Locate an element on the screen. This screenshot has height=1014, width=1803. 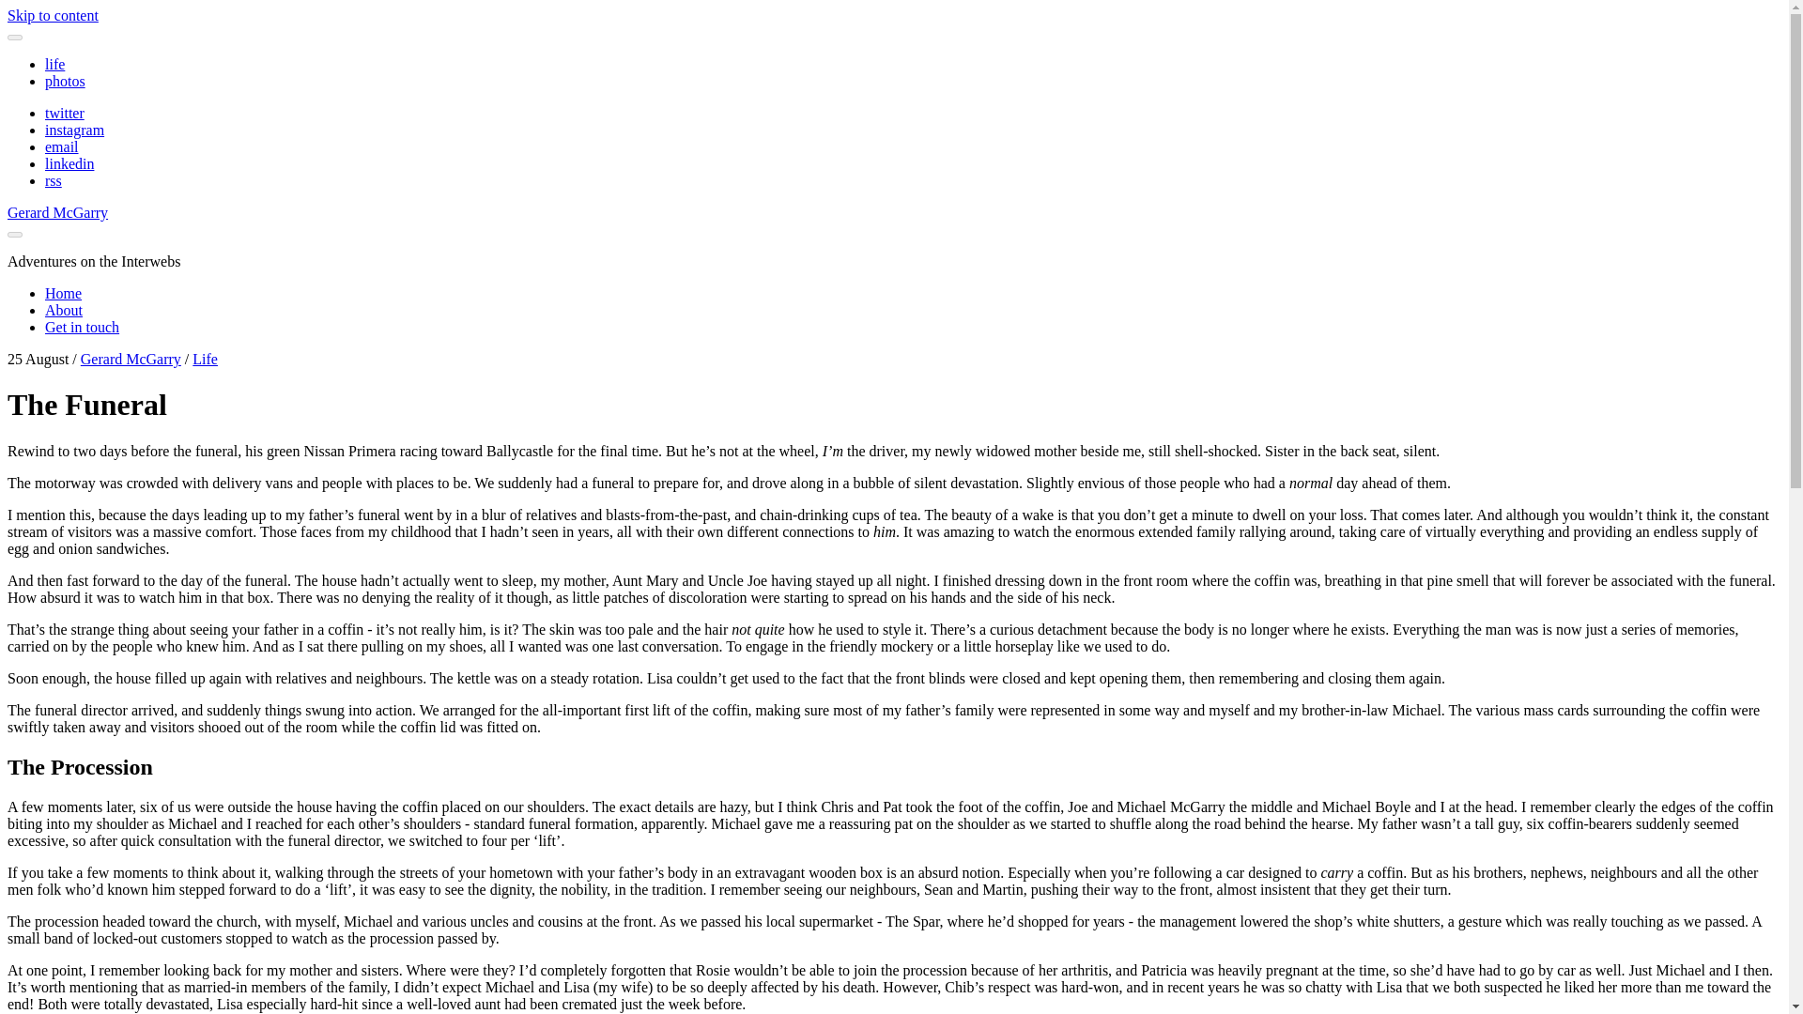
instagram is located at coordinates (75, 130).